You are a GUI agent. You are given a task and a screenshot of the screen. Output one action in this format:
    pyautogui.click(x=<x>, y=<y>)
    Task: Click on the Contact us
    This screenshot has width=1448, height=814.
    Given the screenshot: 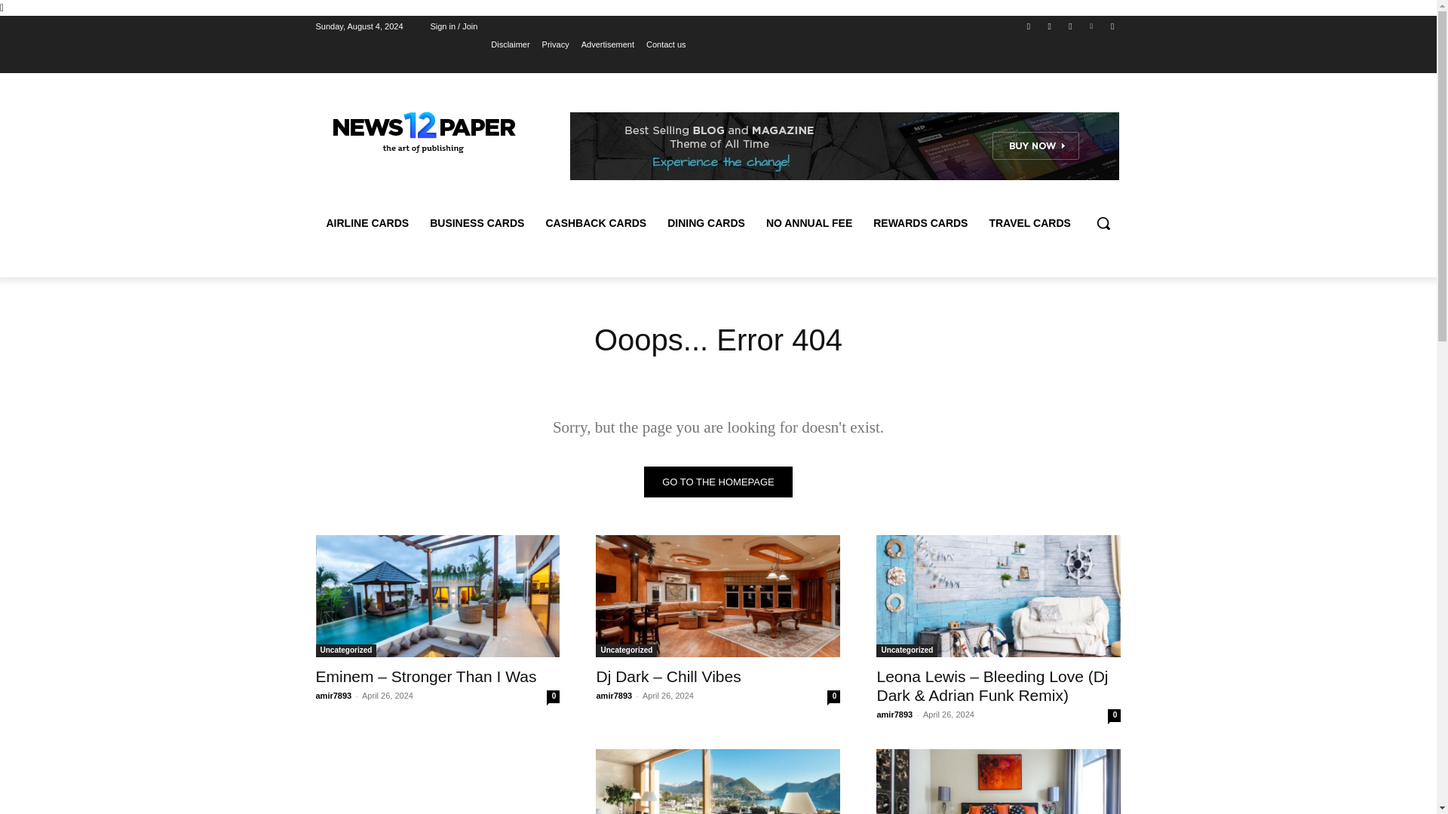 What is the action you would take?
    pyautogui.click(x=666, y=44)
    